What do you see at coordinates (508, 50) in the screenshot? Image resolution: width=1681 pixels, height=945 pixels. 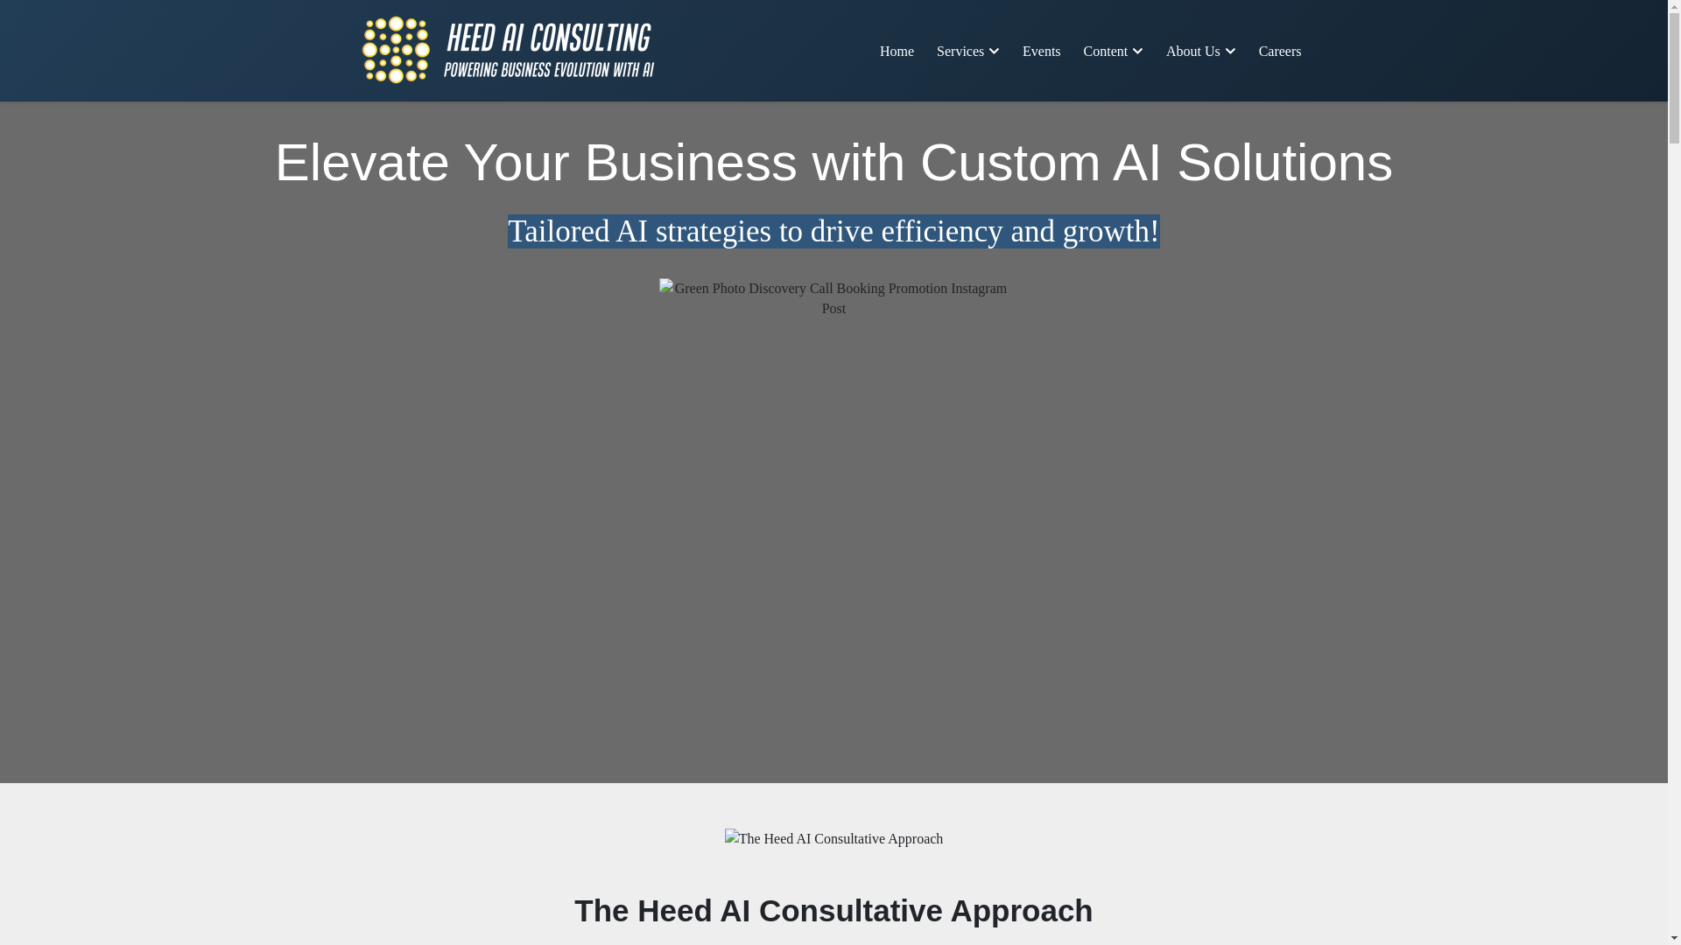 I see `Heed AI Consulting Los Angeles` at bounding box center [508, 50].